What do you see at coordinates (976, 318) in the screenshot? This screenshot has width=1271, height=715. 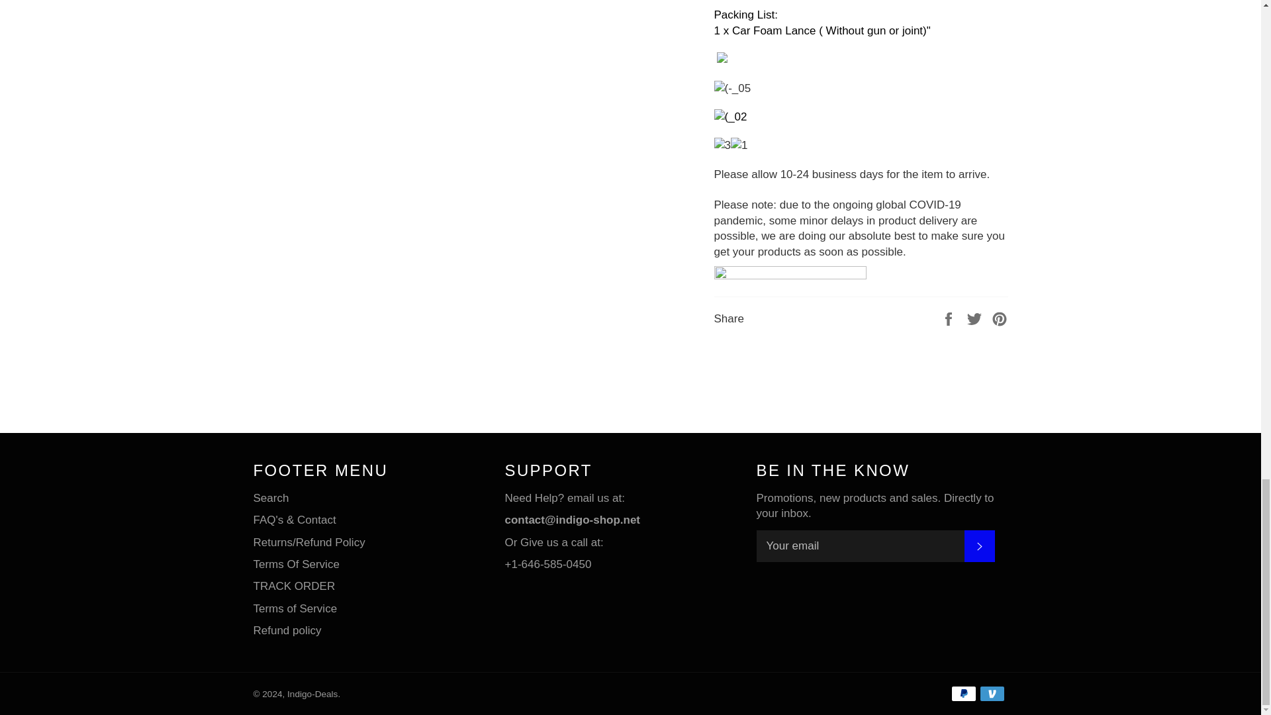 I see `Tweet on Twitter` at bounding box center [976, 318].